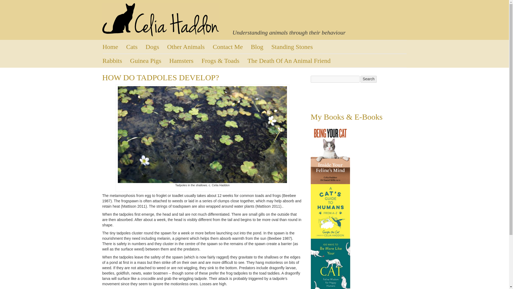  What do you see at coordinates (190, 47) in the screenshot?
I see `Other Animals` at bounding box center [190, 47].